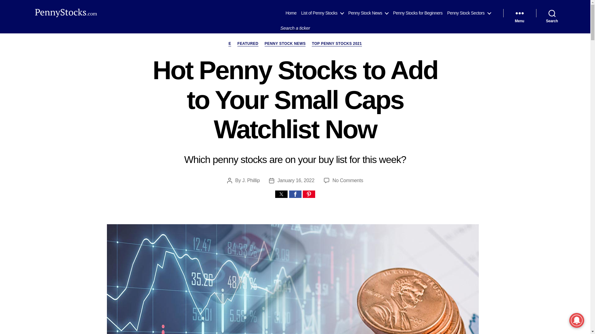 This screenshot has width=595, height=334. What do you see at coordinates (251, 180) in the screenshot?
I see `J. Phillip` at bounding box center [251, 180].